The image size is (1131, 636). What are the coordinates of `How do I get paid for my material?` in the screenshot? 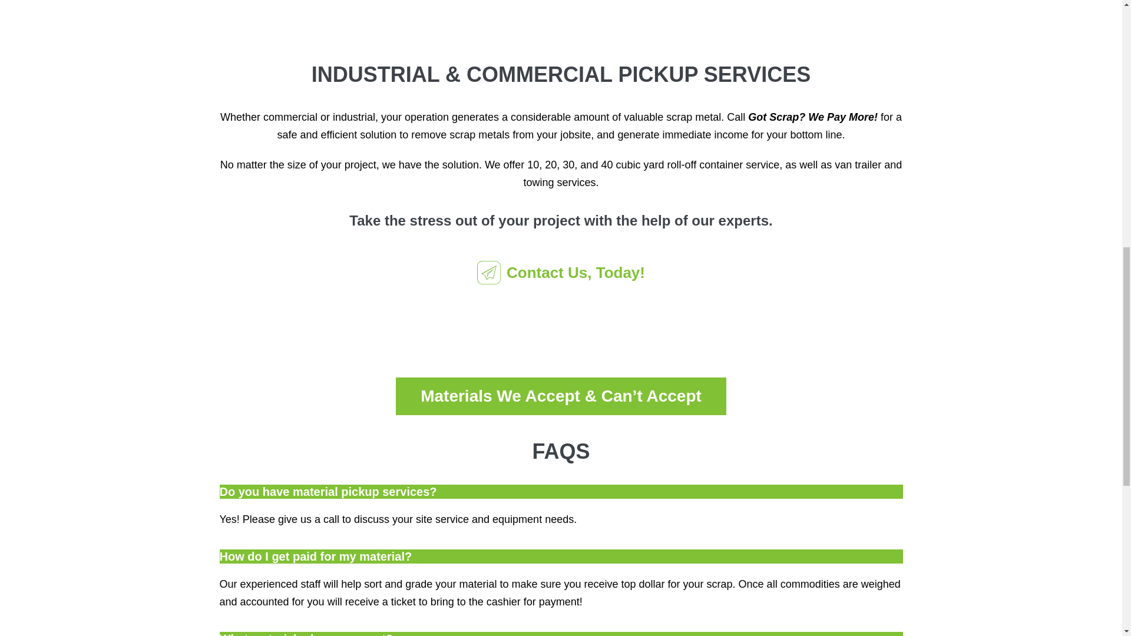 It's located at (315, 556).